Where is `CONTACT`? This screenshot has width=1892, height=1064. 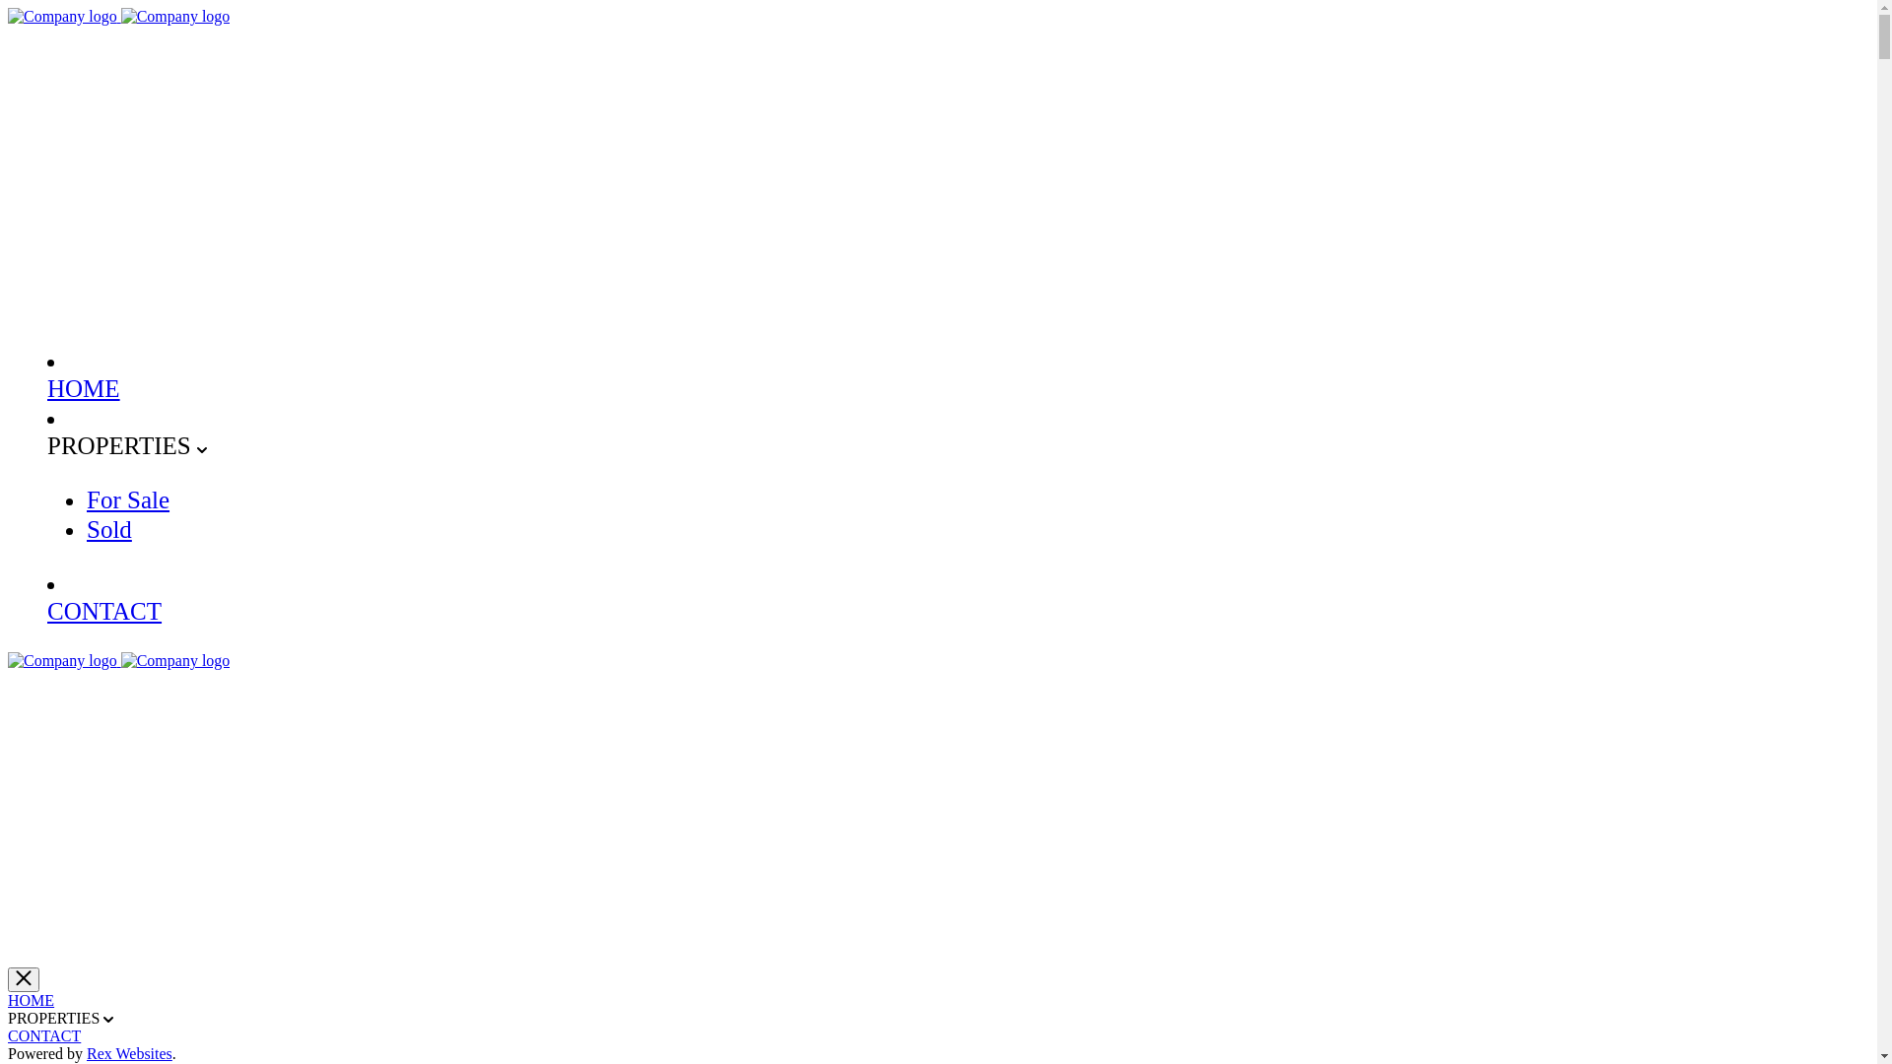
CONTACT is located at coordinates (104, 611).